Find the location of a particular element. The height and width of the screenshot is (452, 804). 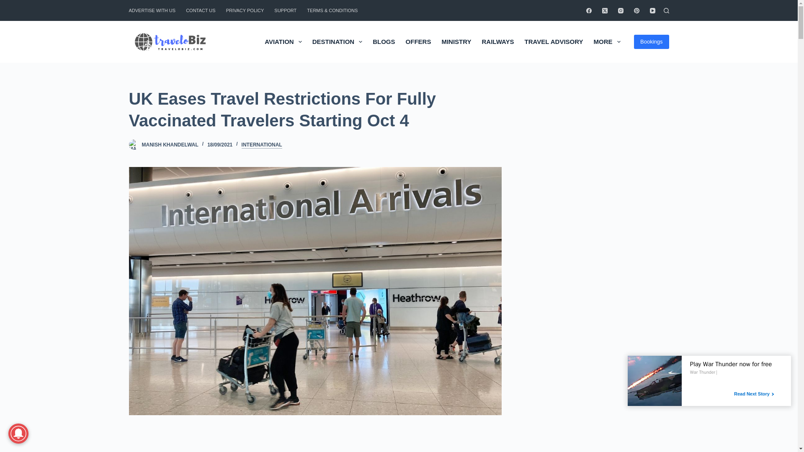

SUPPORT is located at coordinates (286, 10).